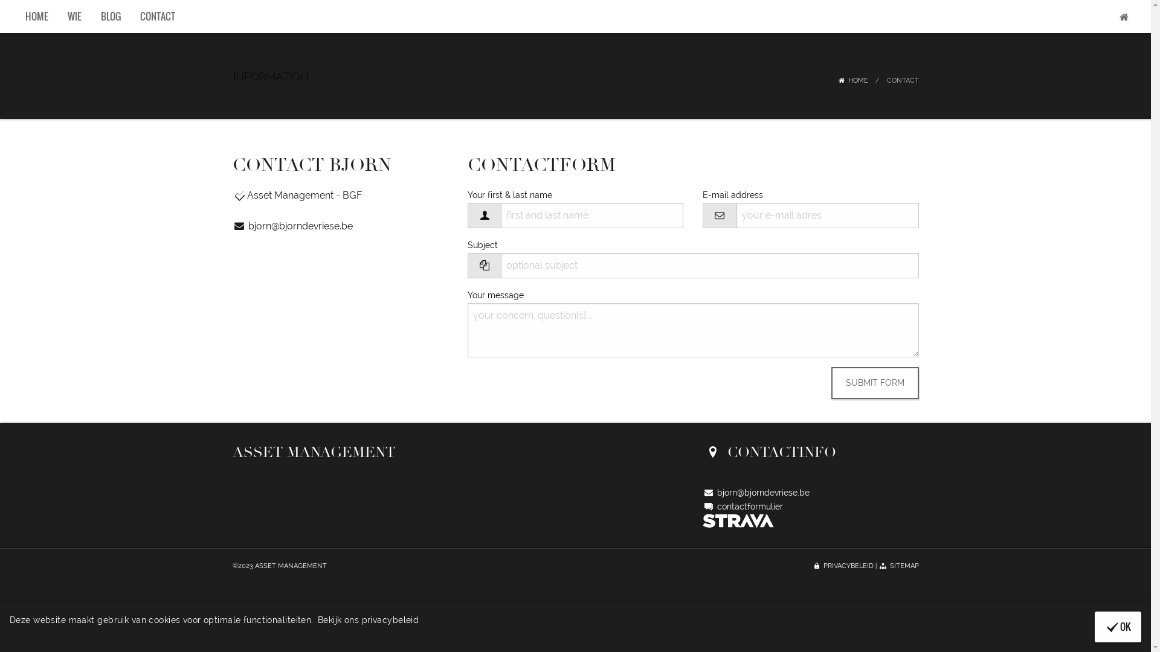 Image resolution: width=1160 pixels, height=652 pixels. What do you see at coordinates (738, 520) in the screenshot?
I see `Asset Management on Strava` at bounding box center [738, 520].